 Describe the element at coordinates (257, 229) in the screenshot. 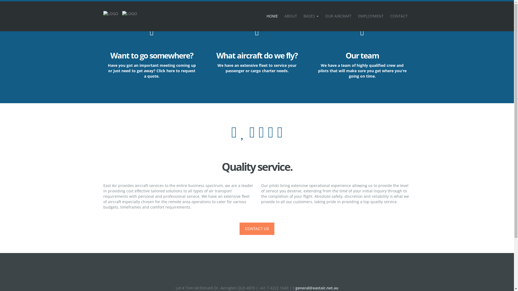

I see `CONTACT US` at that location.